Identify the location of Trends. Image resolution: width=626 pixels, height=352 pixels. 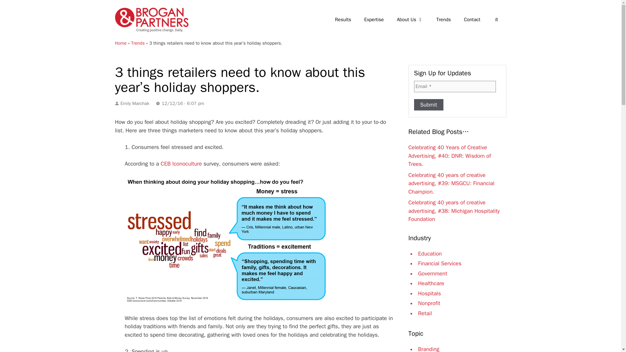
(444, 20).